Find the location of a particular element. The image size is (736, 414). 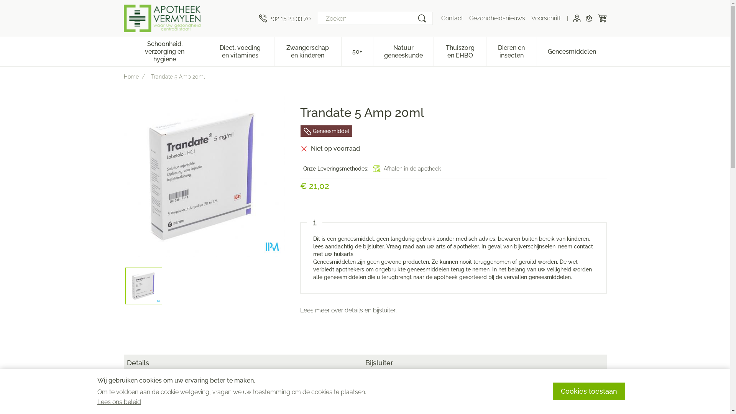

50+ is located at coordinates (357, 51).